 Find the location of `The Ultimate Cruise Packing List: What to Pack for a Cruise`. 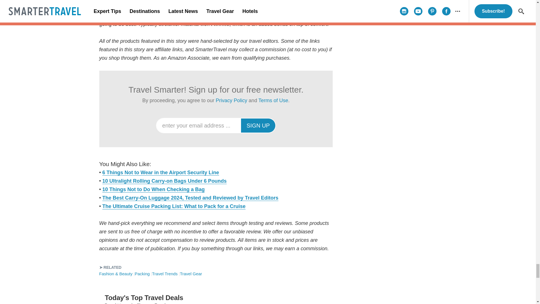

The Ultimate Cruise Packing List: What to Pack for a Cruise is located at coordinates (174, 206).